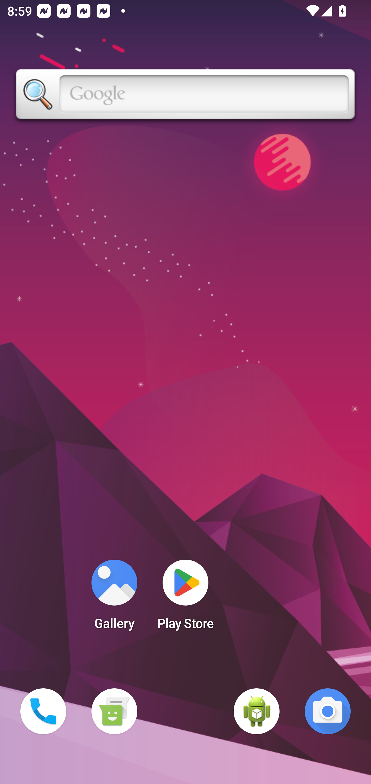 This screenshot has height=784, width=371. Describe the element at coordinates (328, 711) in the screenshot. I see `Camera` at that location.